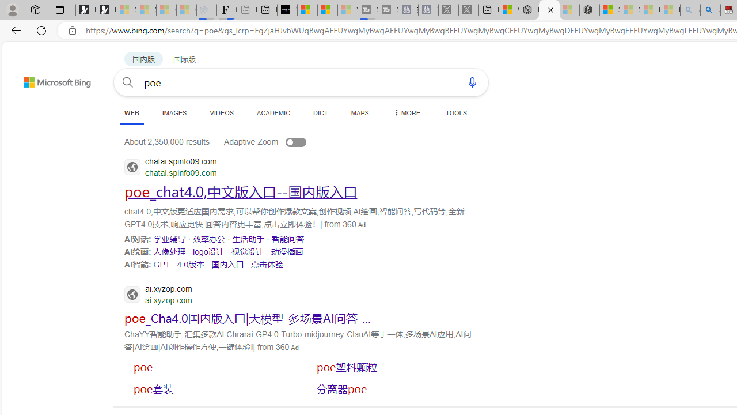 The height and width of the screenshot is (415, 737). I want to click on SERP,5572, so click(227, 264).